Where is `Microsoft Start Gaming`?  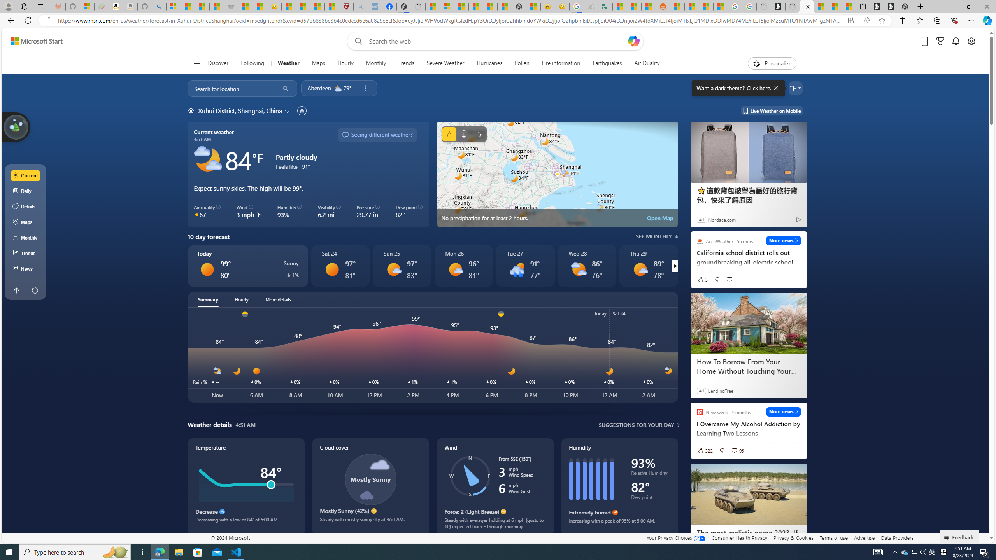 Microsoft Start Gaming is located at coordinates (778, 7).